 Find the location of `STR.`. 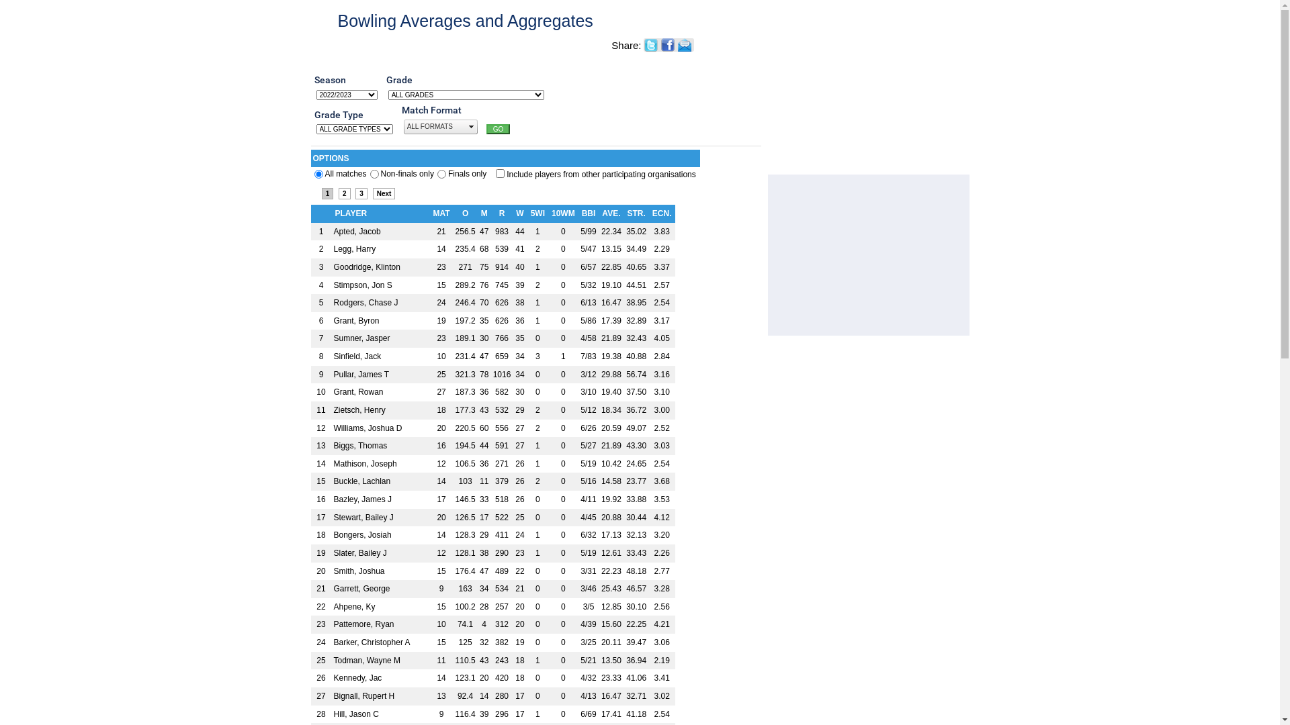

STR. is located at coordinates (636, 213).